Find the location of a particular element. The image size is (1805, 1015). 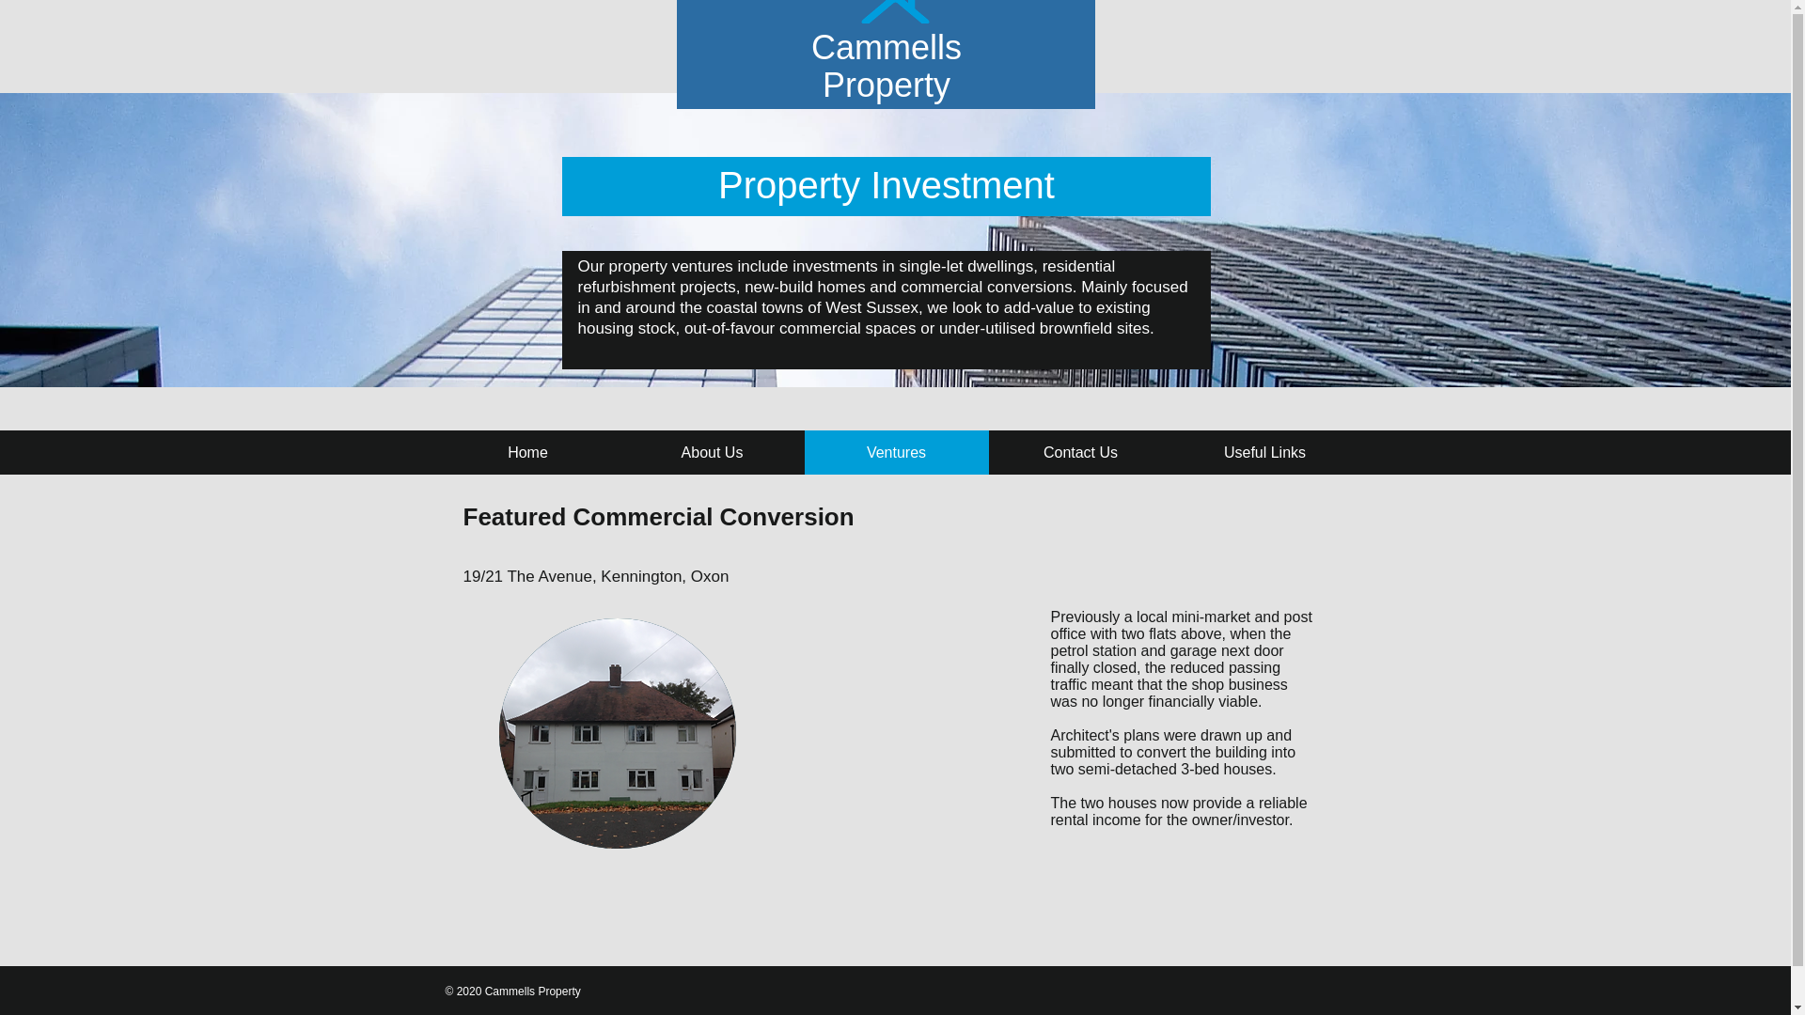

About Us is located at coordinates (713, 452).